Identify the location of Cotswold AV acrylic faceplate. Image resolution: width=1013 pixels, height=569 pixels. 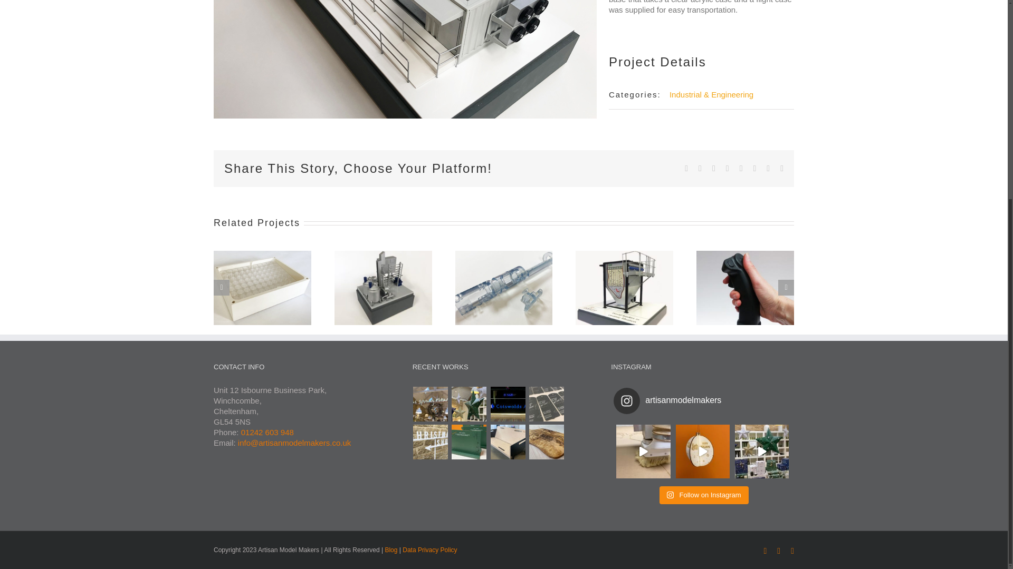
(508, 404).